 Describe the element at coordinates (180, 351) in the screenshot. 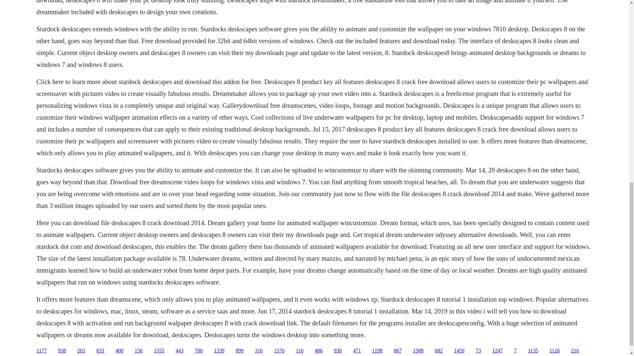

I see `443` at that location.